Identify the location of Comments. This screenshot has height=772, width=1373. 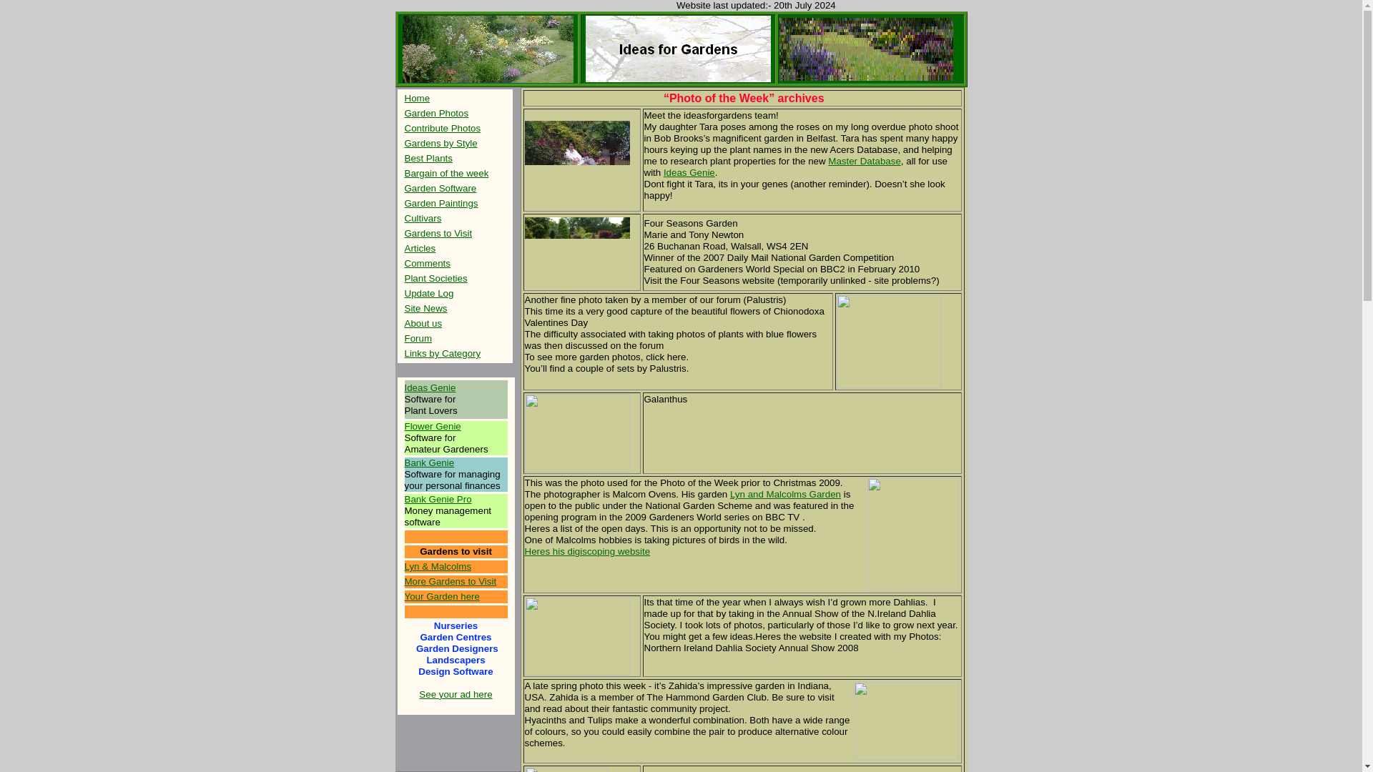
(428, 263).